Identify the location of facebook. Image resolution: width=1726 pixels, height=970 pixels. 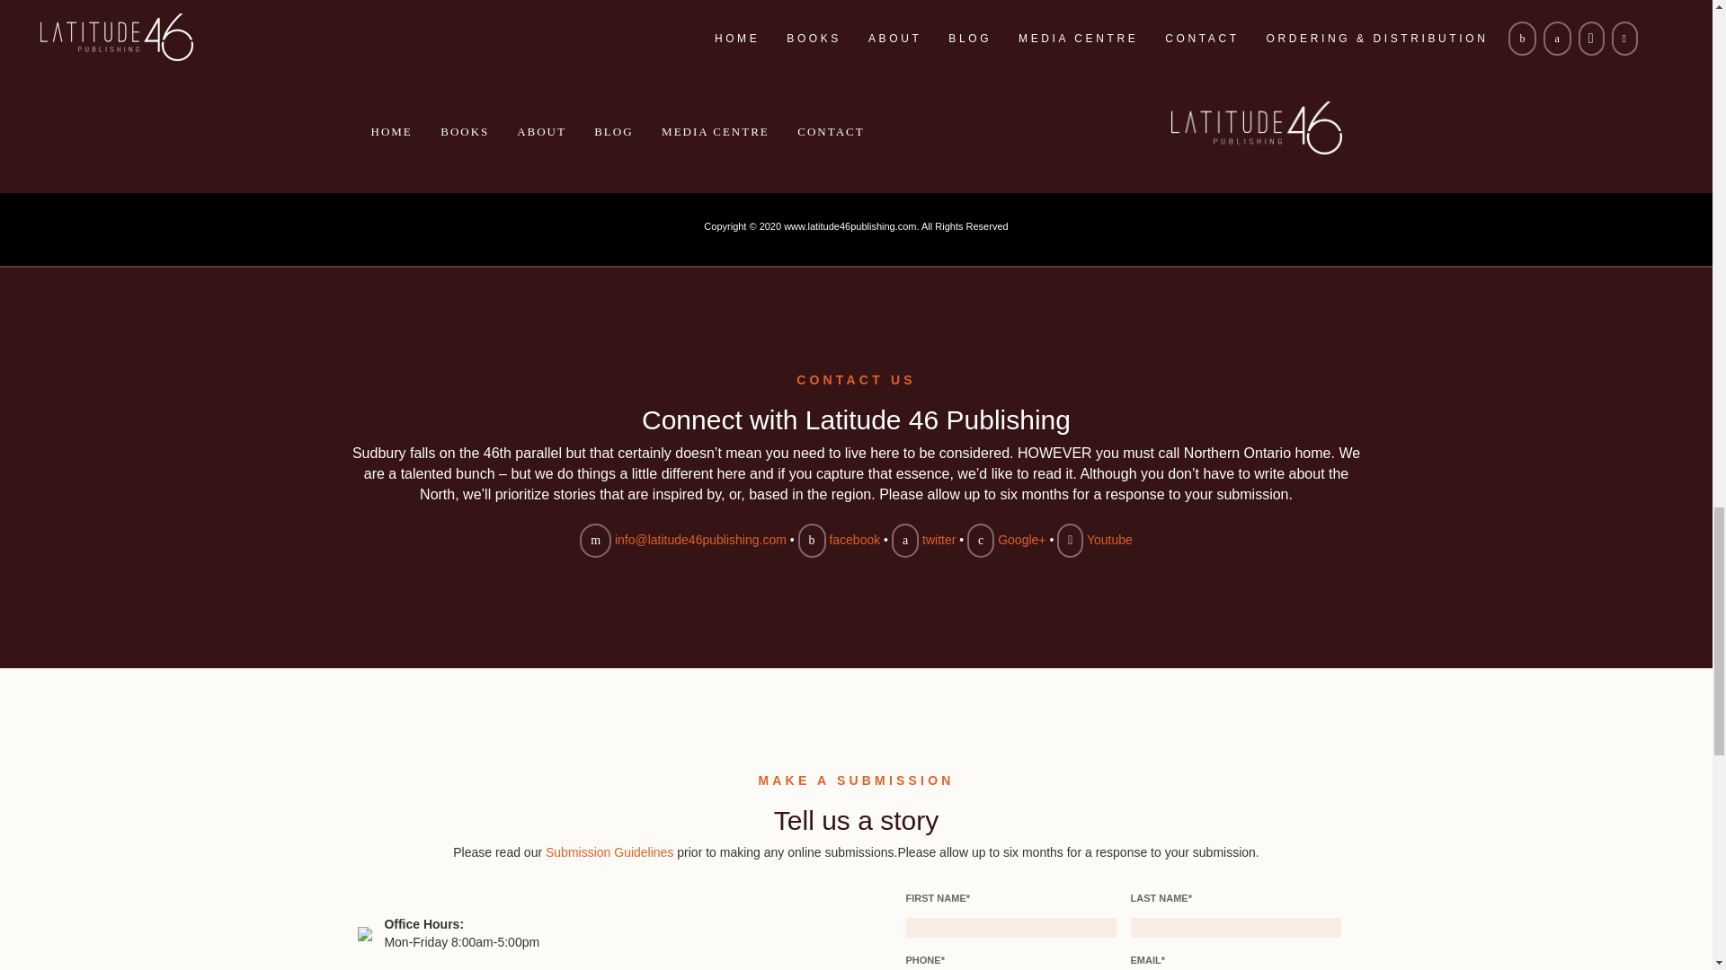
(854, 539).